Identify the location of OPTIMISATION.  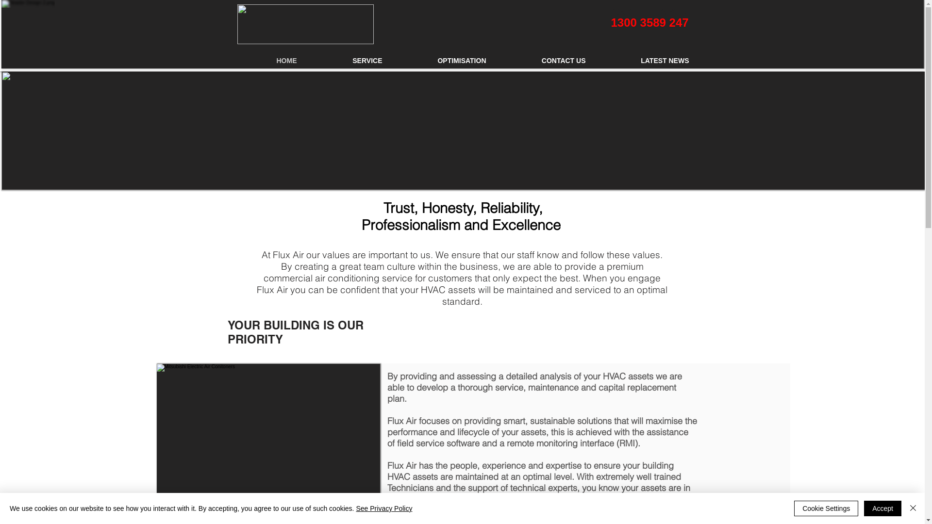
(441, 61).